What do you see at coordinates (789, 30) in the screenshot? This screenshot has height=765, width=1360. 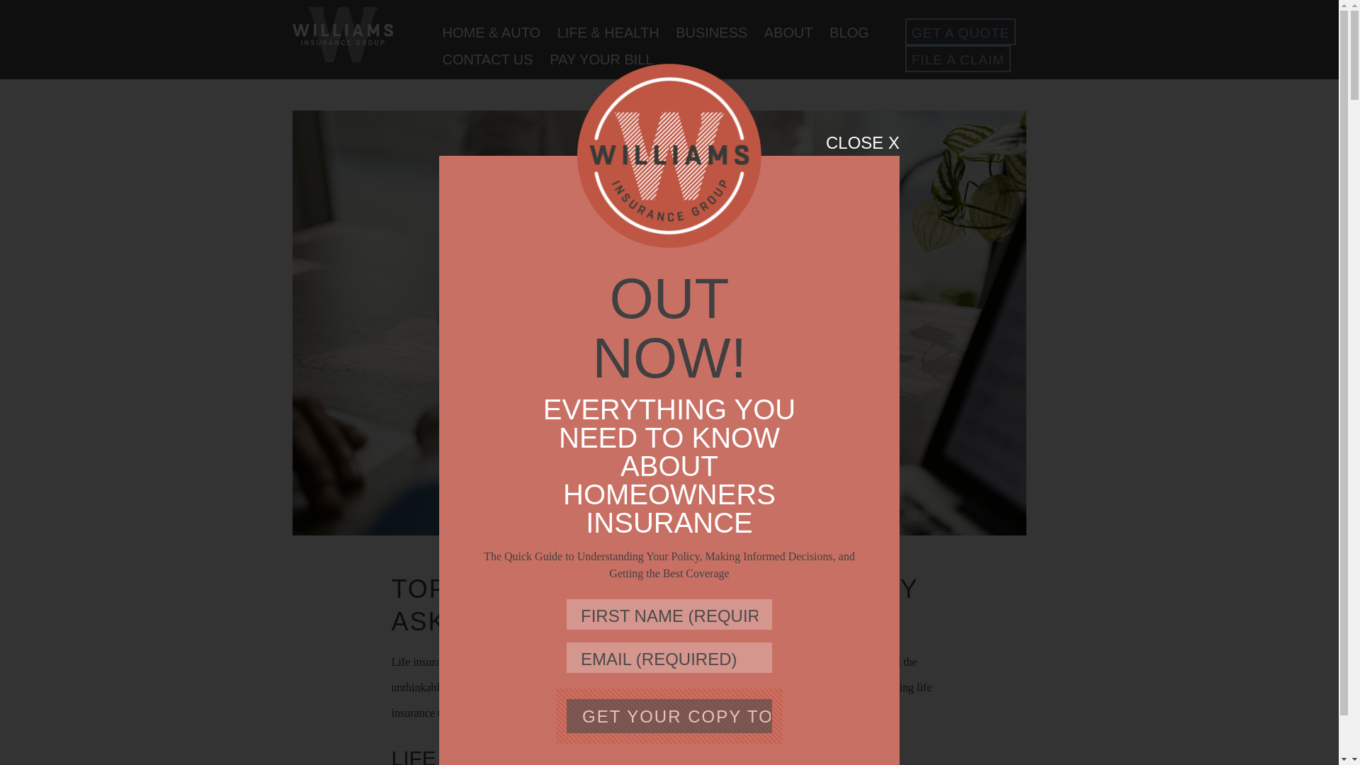 I see `ABOUT` at bounding box center [789, 30].